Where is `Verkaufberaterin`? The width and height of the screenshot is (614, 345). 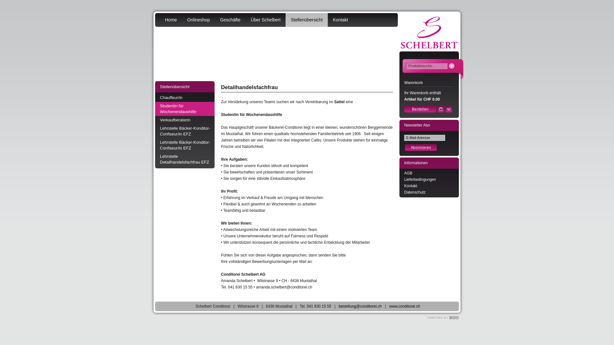
Verkaufberaterin is located at coordinates (185, 120).